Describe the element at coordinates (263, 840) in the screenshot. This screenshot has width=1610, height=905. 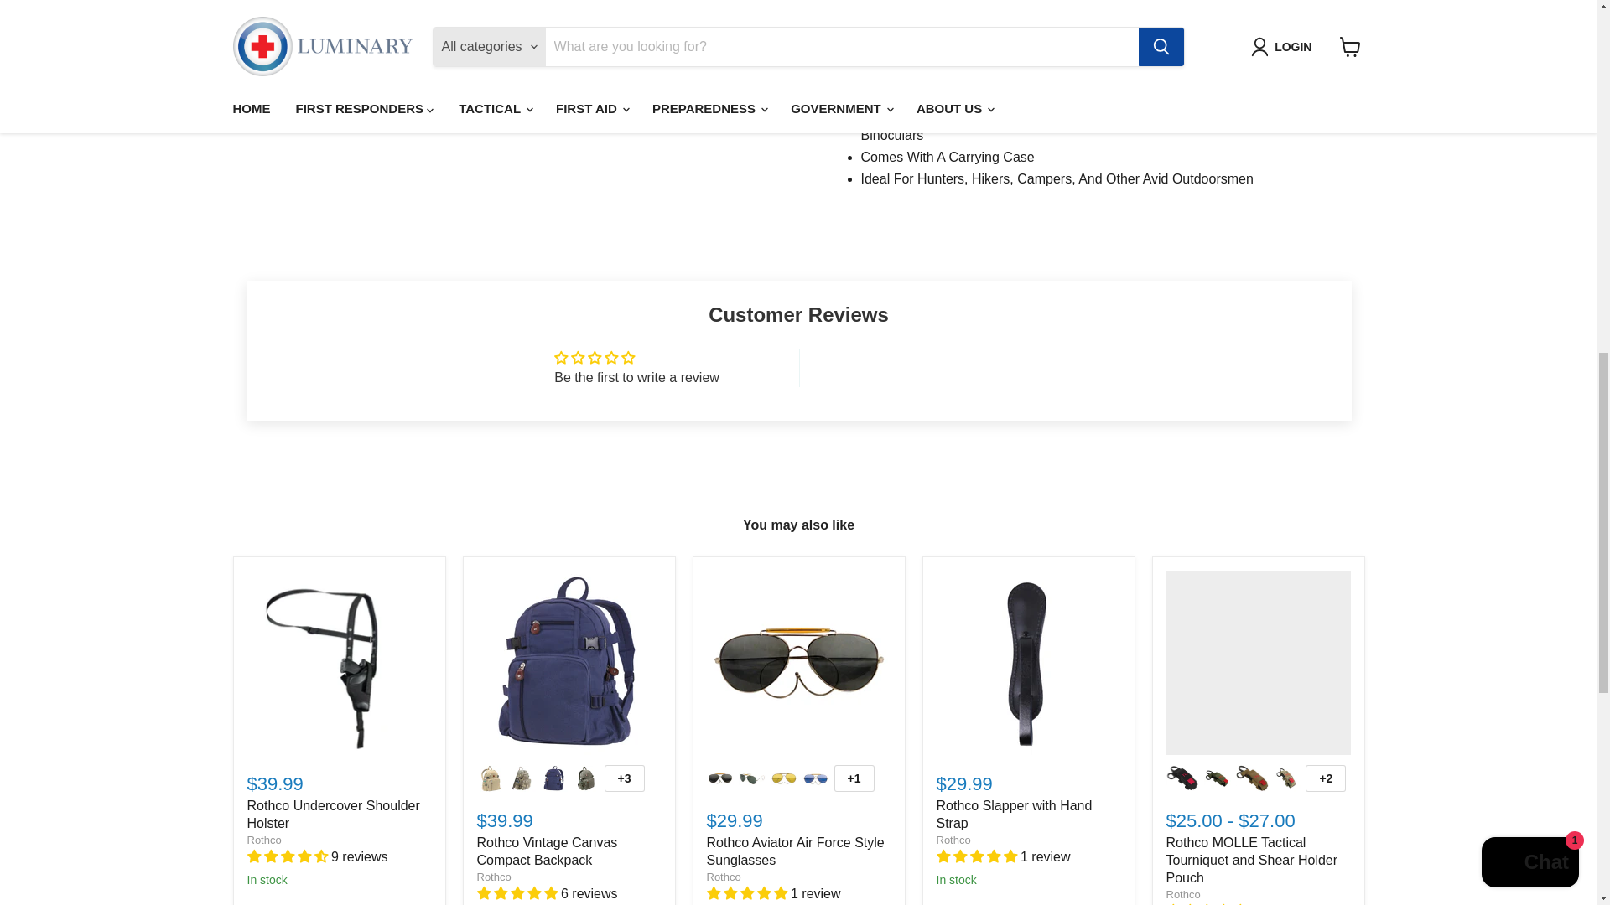
I see `Rothco` at that location.